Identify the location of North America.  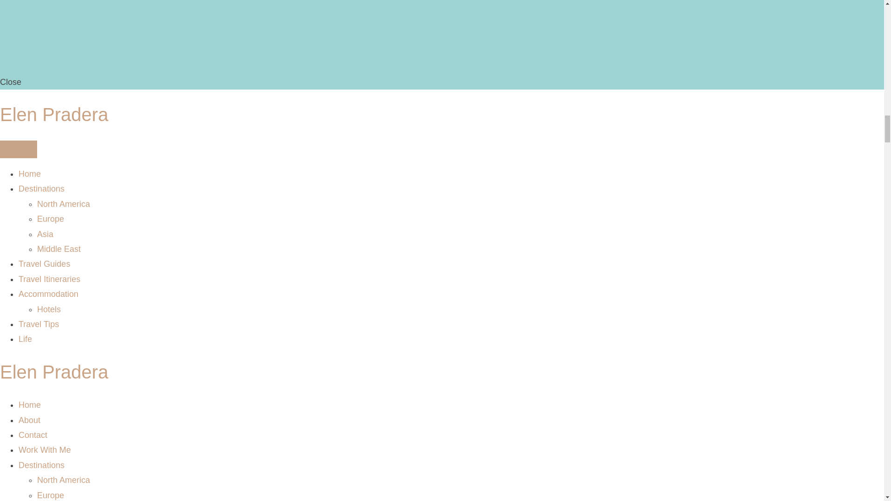
(63, 480).